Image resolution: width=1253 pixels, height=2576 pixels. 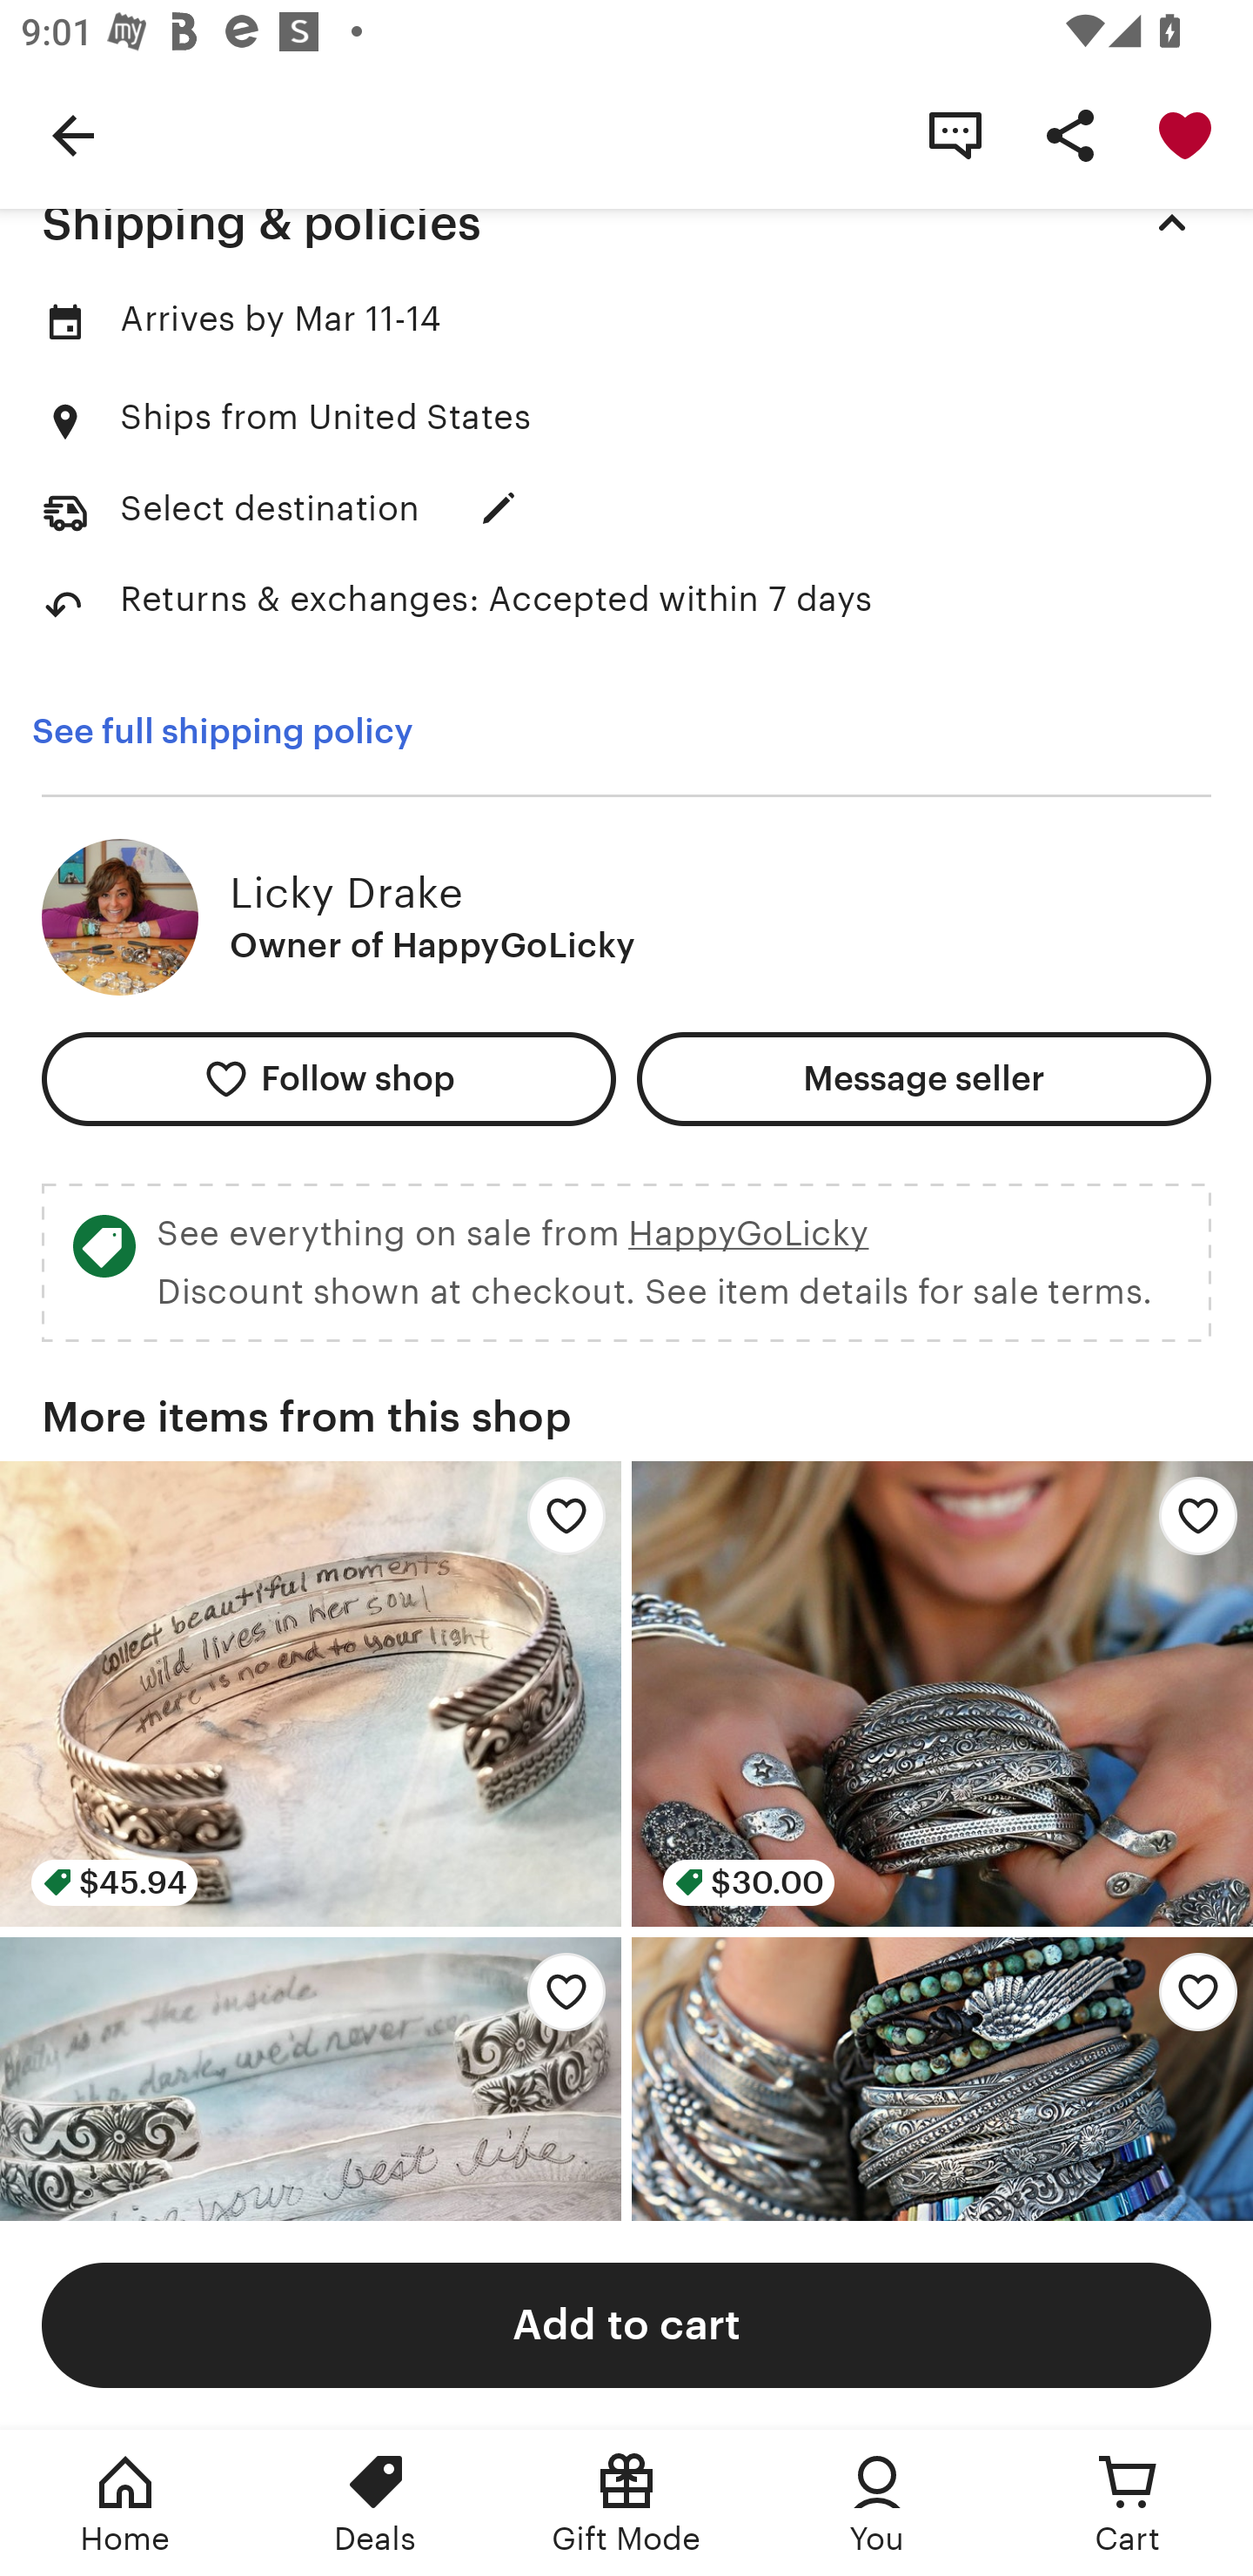 I want to click on Navigate up, so click(x=73, y=134).